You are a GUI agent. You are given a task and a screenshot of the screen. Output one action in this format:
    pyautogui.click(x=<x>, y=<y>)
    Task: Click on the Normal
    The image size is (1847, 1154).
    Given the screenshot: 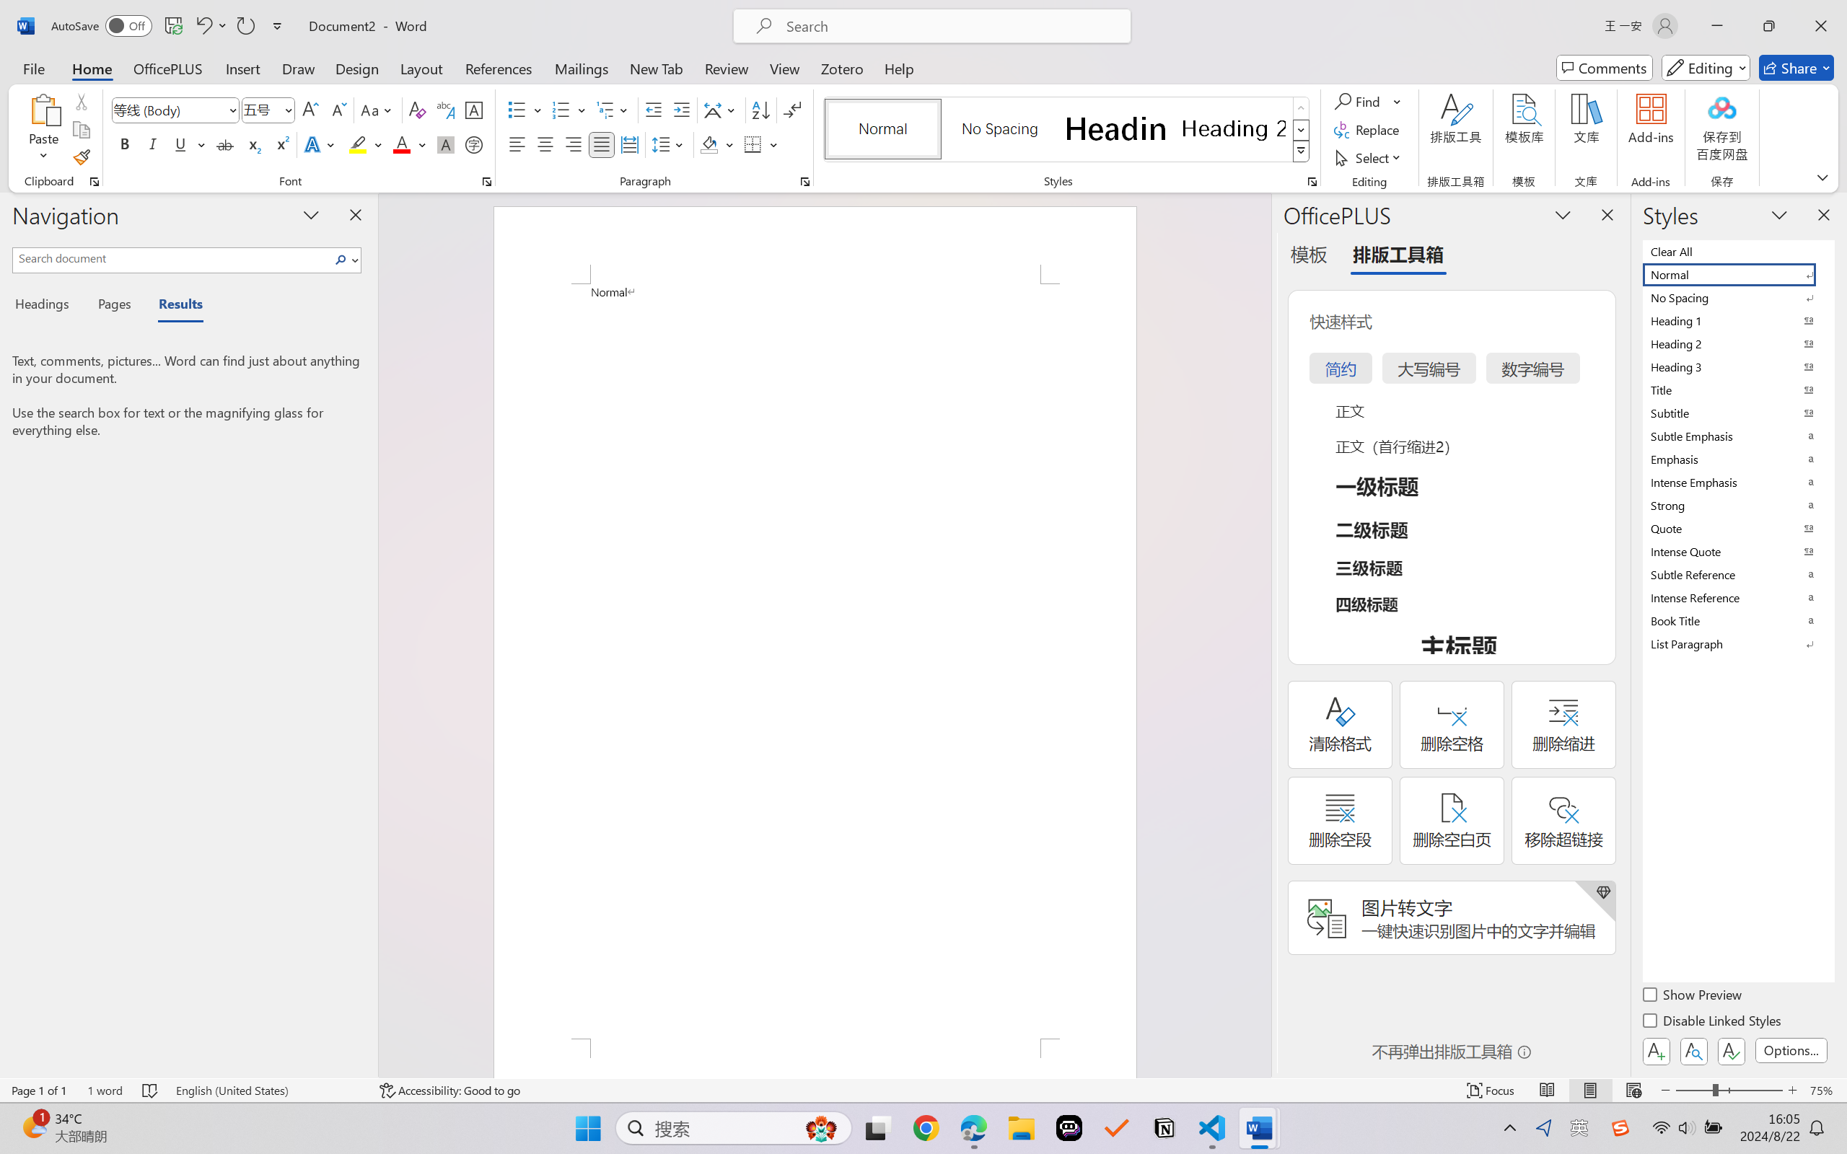 What is the action you would take?
    pyautogui.click(x=1737, y=274)
    